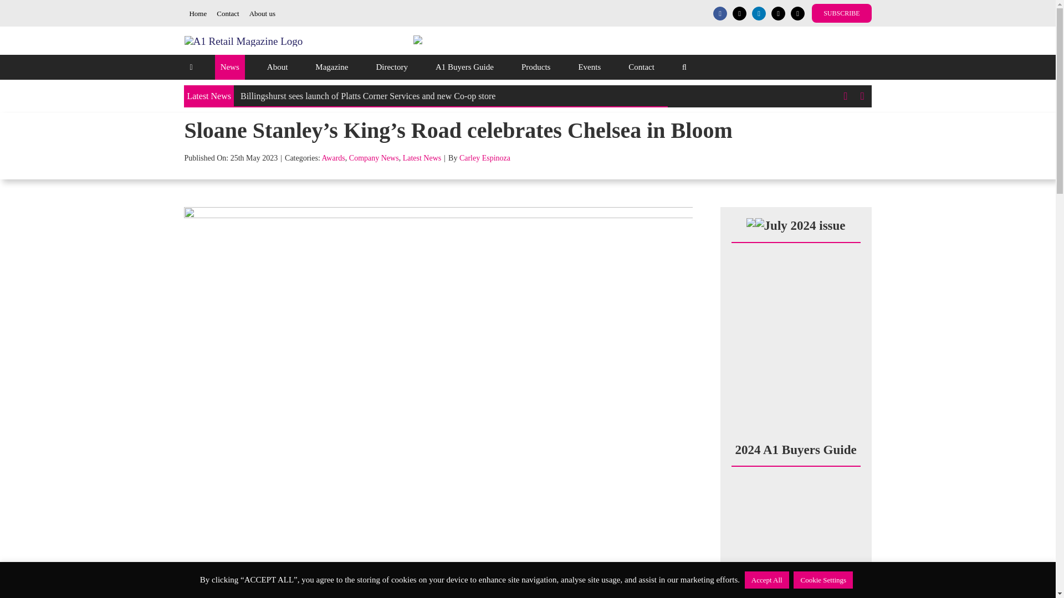 Image resolution: width=1064 pixels, height=598 pixels. I want to click on X, so click(739, 13).